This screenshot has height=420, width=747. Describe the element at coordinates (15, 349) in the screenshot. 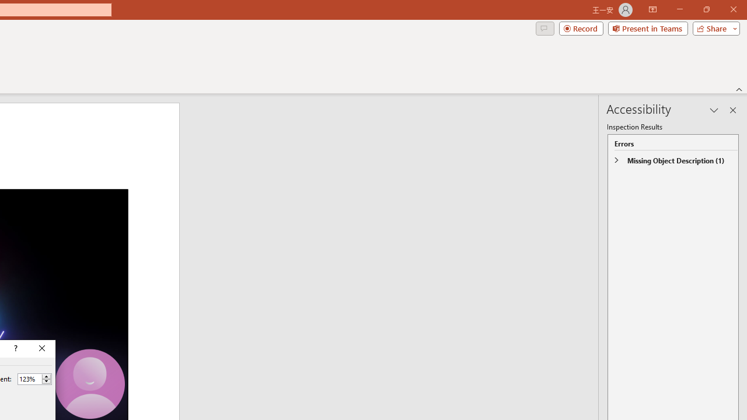

I see `Context help` at that location.